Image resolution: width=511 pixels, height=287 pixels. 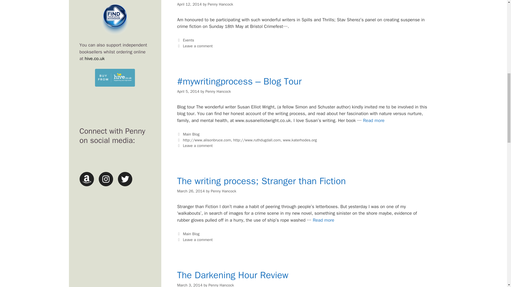 What do you see at coordinates (323, 220) in the screenshot?
I see `The writing process; Stranger than Fiction` at bounding box center [323, 220].